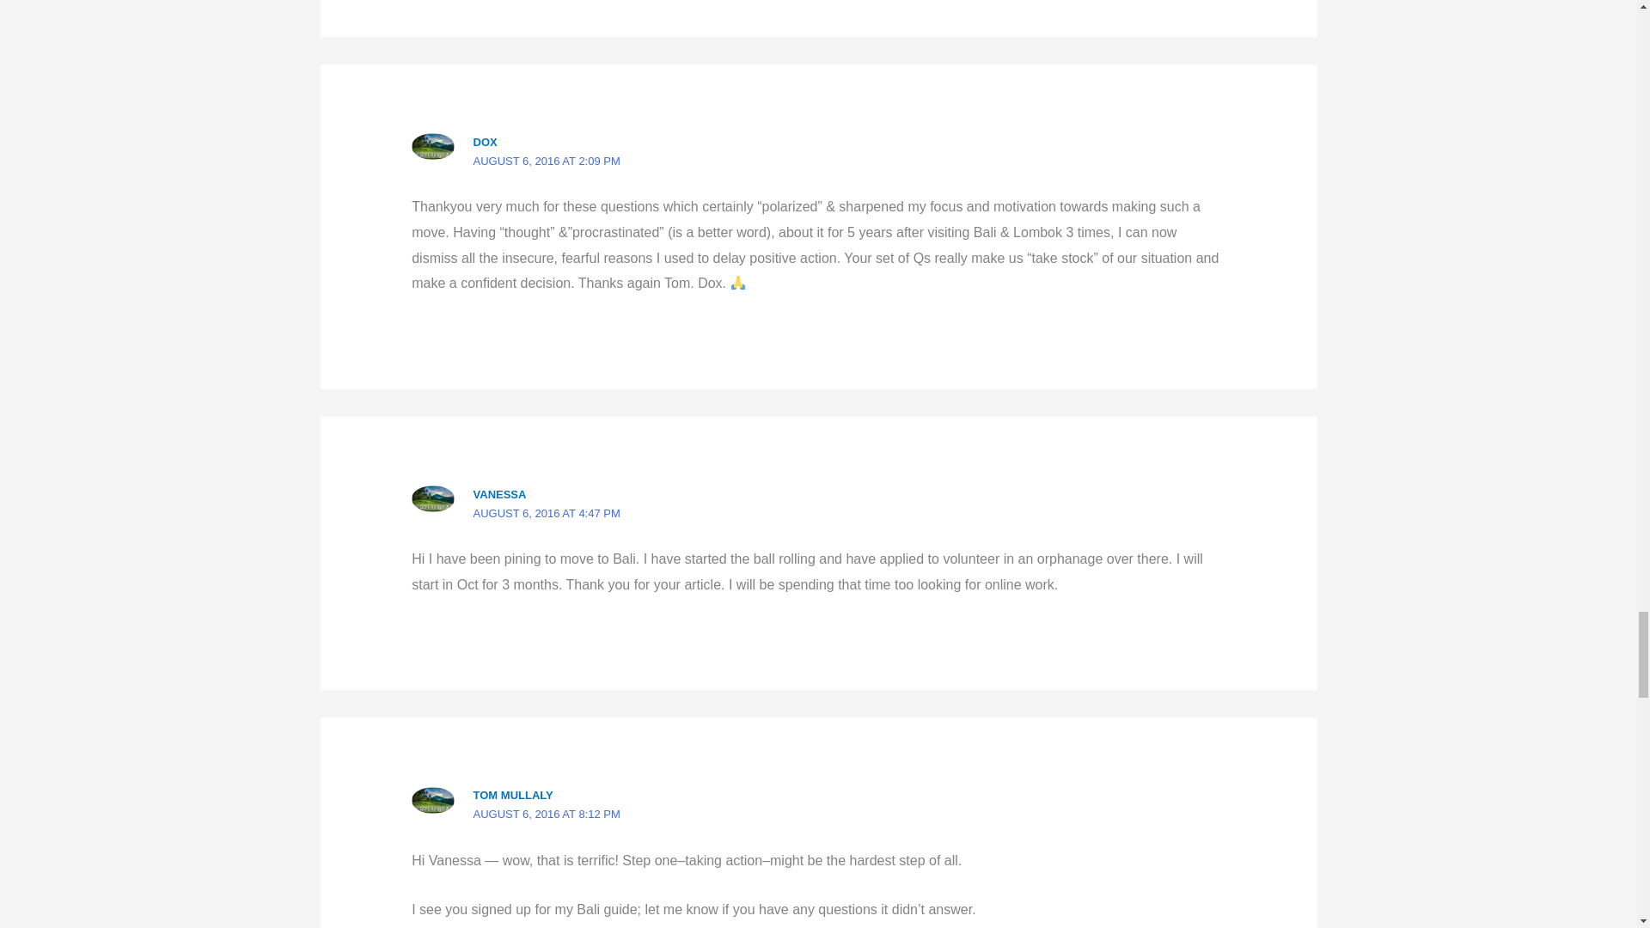  What do you see at coordinates (547, 813) in the screenshot?
I see `AUGUST 6, 2016 AT 8:12 PM` at bounding box center [547, 813].